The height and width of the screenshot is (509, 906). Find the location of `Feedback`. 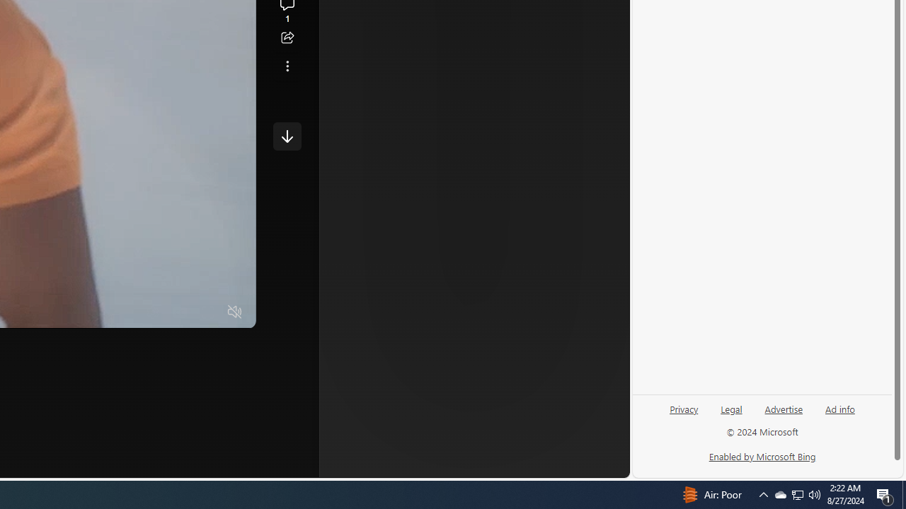

Feedback is located at coordinates (576, 467).